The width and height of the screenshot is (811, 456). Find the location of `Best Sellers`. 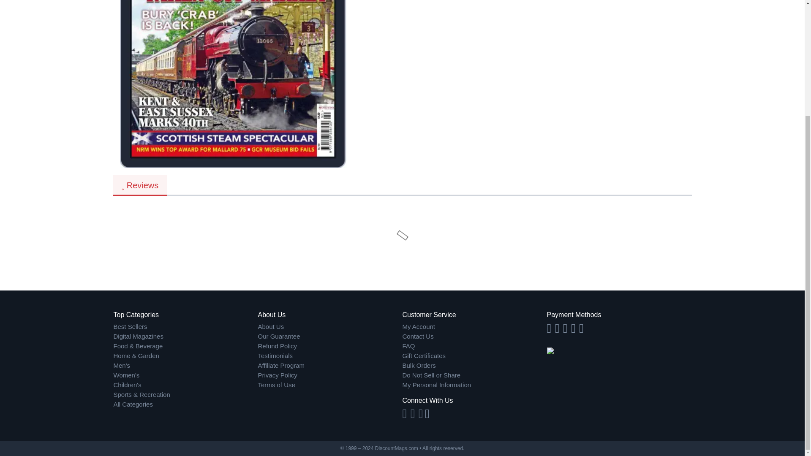

Best Sellers is located at coordinates (185, 327).